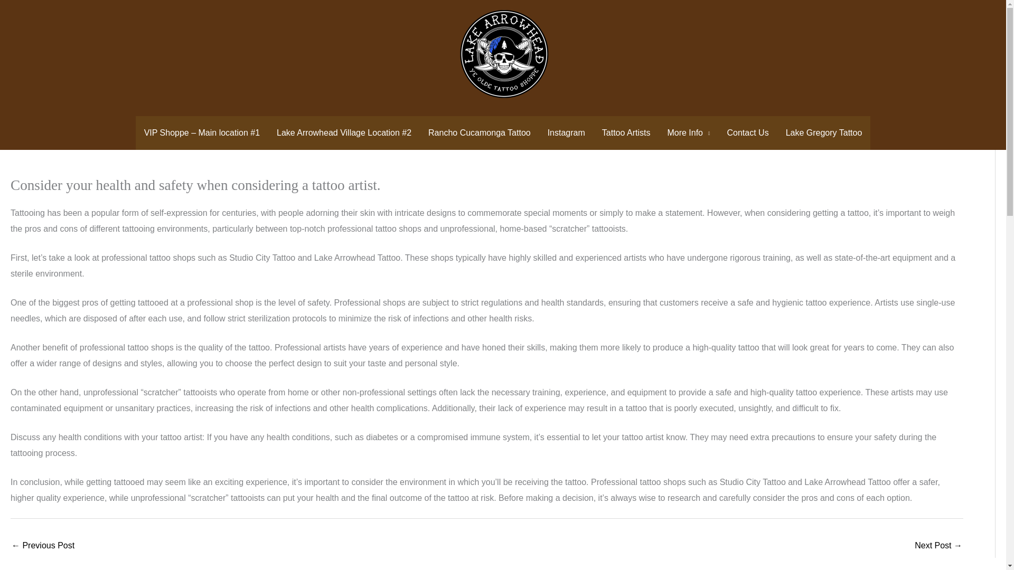  Describe the element at coordinates (688, 133) in the screenshot. I see `More Info` at that location.